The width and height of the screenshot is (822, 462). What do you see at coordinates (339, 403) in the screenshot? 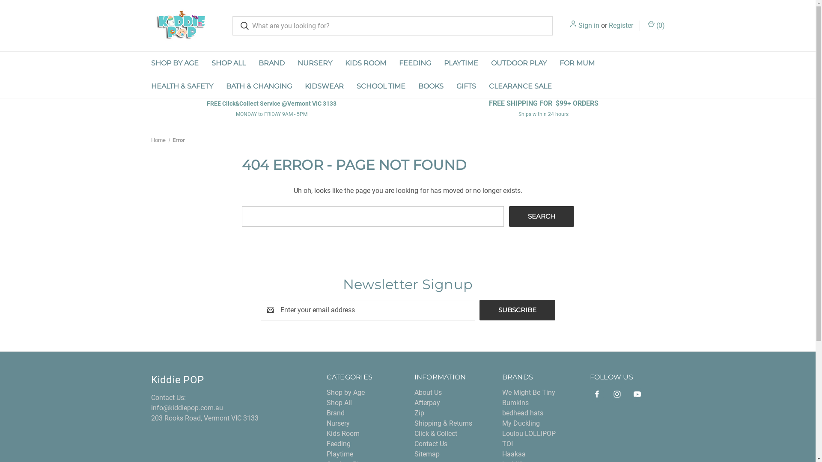
I see `Shop All` at bounding box center [339, 403].